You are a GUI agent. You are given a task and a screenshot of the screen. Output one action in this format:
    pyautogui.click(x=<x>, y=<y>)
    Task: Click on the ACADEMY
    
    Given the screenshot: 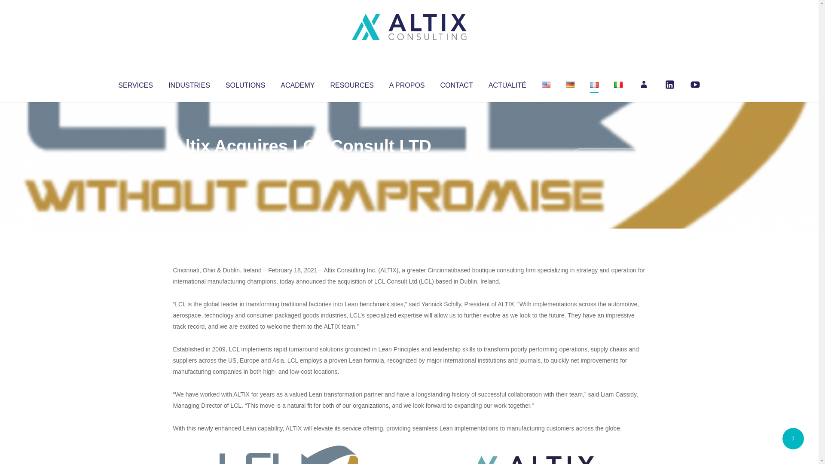 What is the action you would take?
    pyautogui.click(x=297, y=83)
    